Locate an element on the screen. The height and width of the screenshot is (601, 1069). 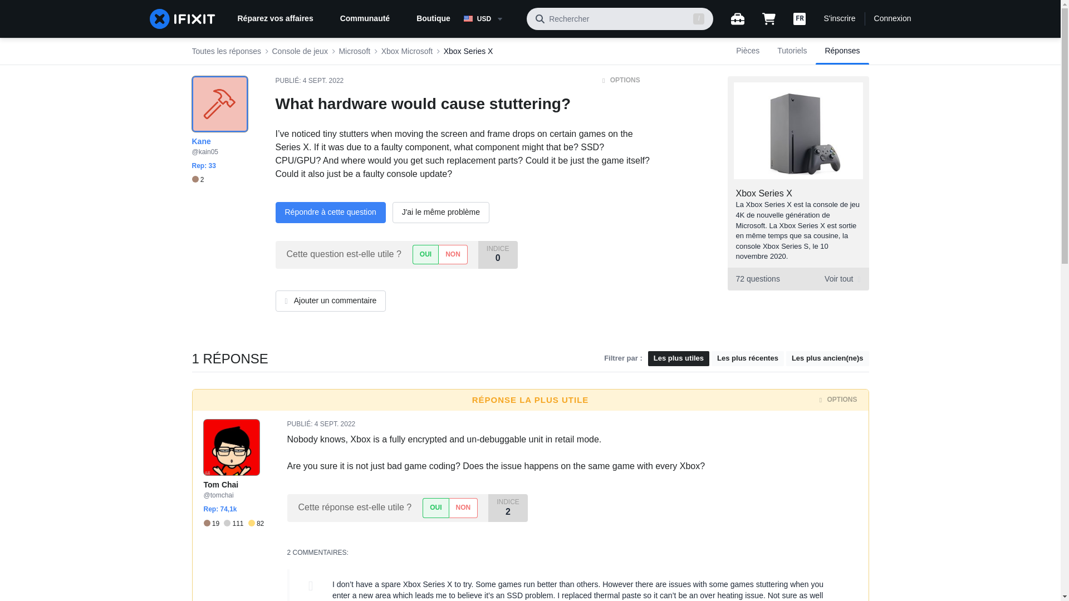
USD is located at coordinates (407, 51).